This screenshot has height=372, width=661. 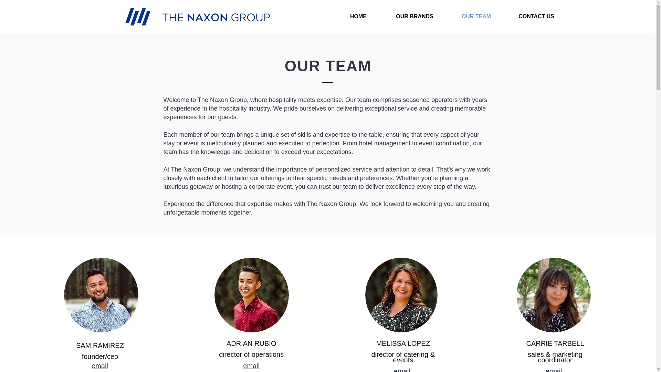 What do you see at coordinates (401, 295) in the screenshot?
I see `guy3.jpg` at bounding box center [401, 295].